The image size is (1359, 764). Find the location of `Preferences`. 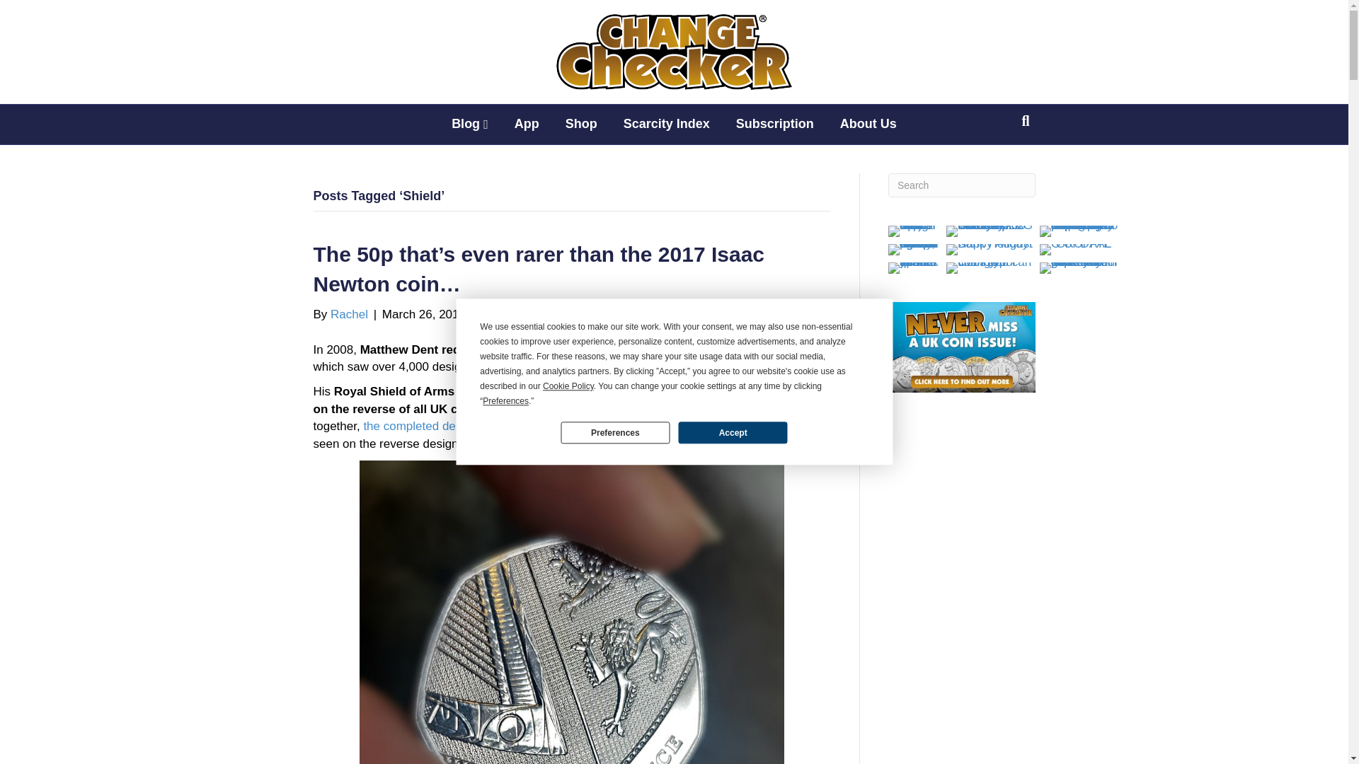

Preferences is located at coordinates (614, 433).